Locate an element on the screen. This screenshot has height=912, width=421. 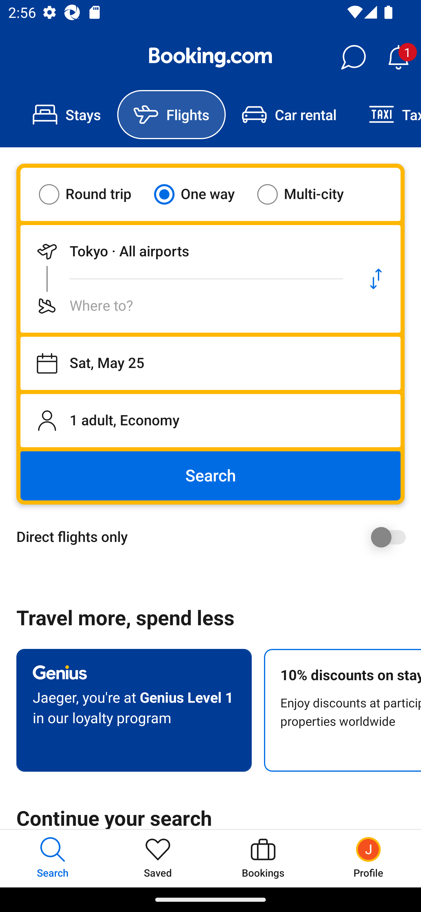
Multi-city is located at coordinates (308, 194).